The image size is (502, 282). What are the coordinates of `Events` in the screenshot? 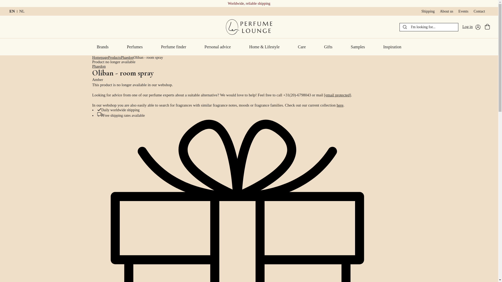 It's located at (463, 11).